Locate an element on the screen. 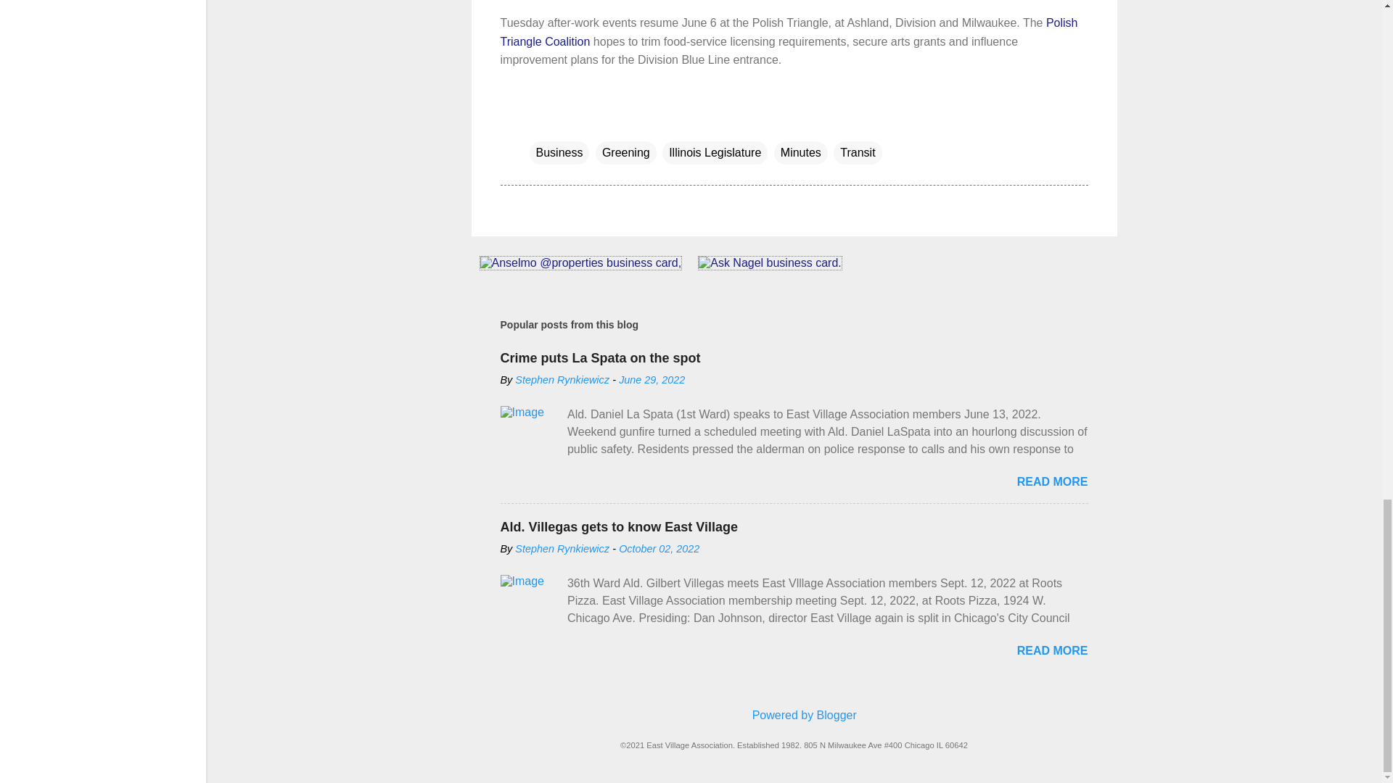  Minutes is located at coordinates (801, 152).